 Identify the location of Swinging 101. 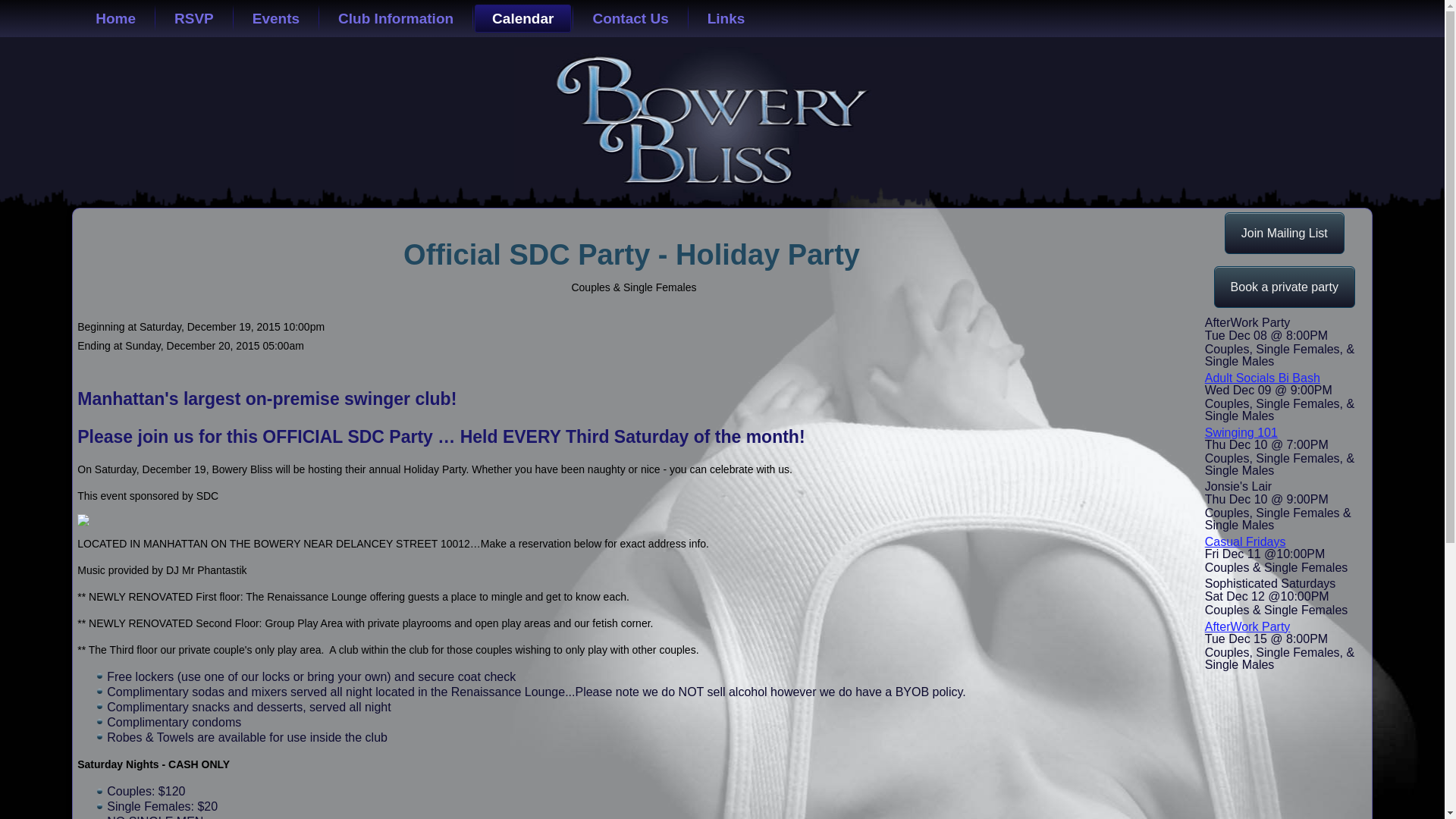
(1241, 432).